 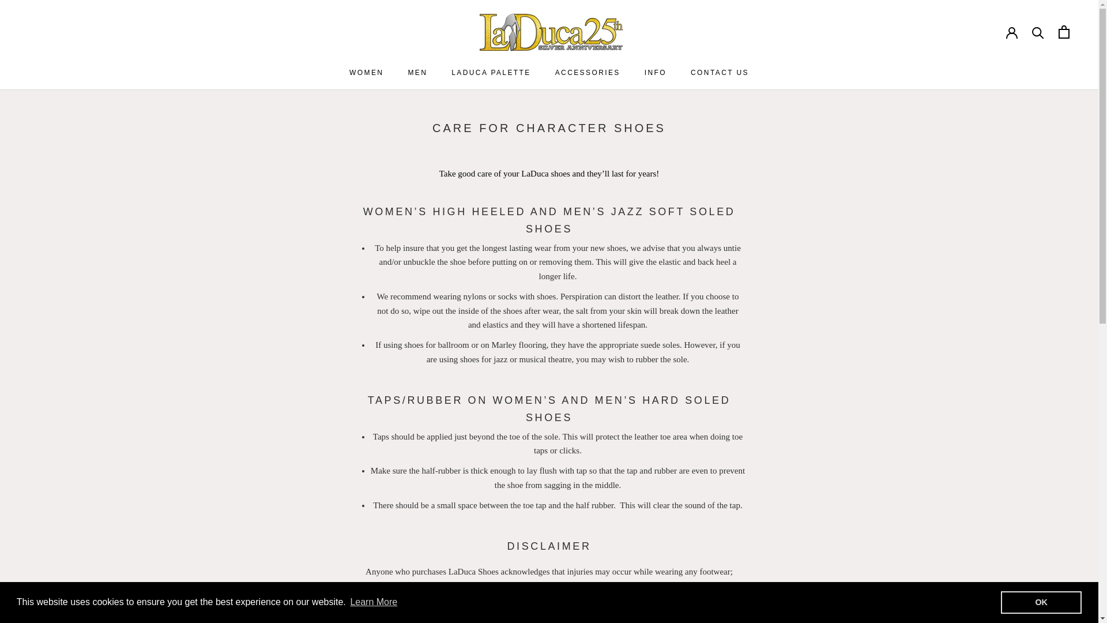 What do you see at coordinates (374, 602) in the screenshot?
I see `Learn More` at bounding box center [374, 602].